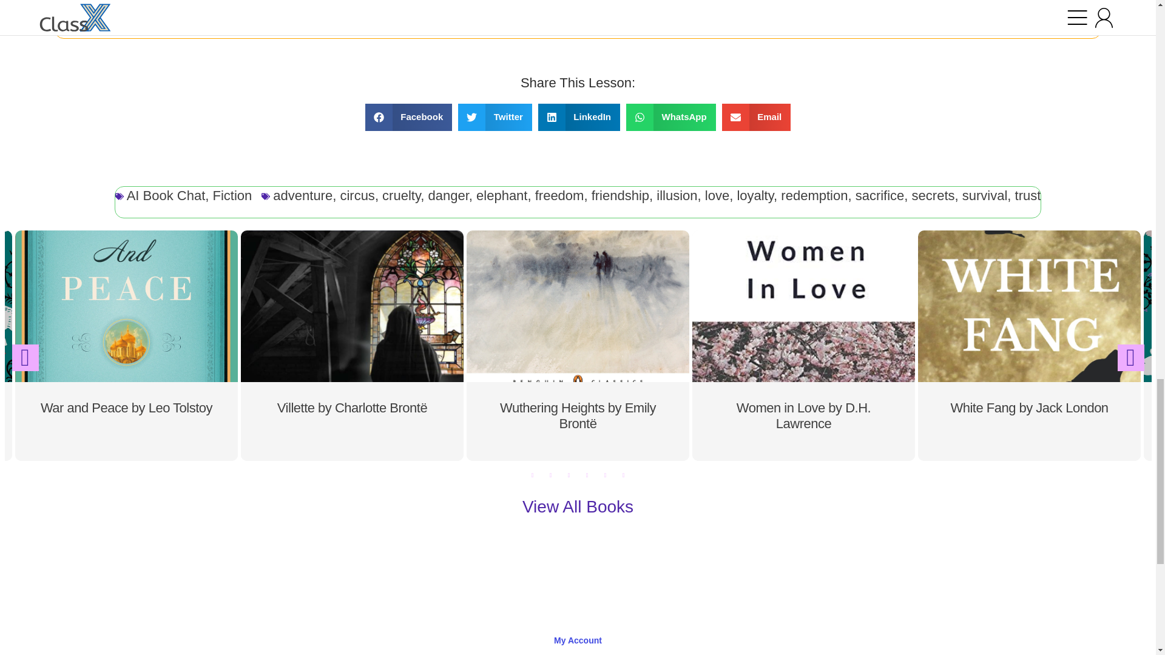 This screenshot has height=655, width=1165. I want to click on elephant, so click(502, 195).